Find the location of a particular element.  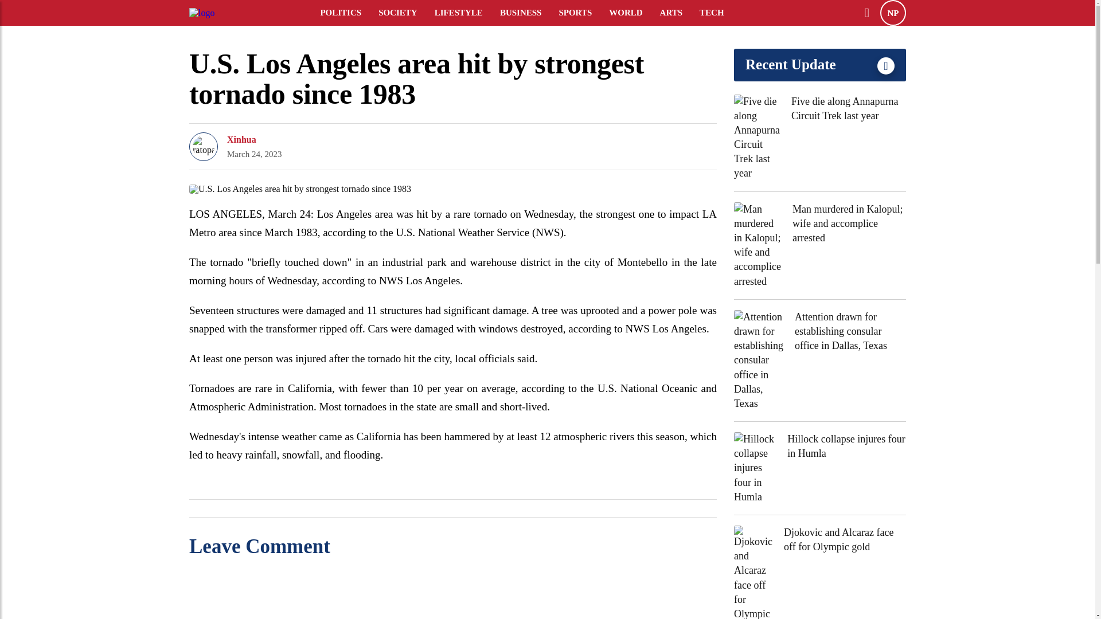

ARTS is located at coordinates (679, 13).